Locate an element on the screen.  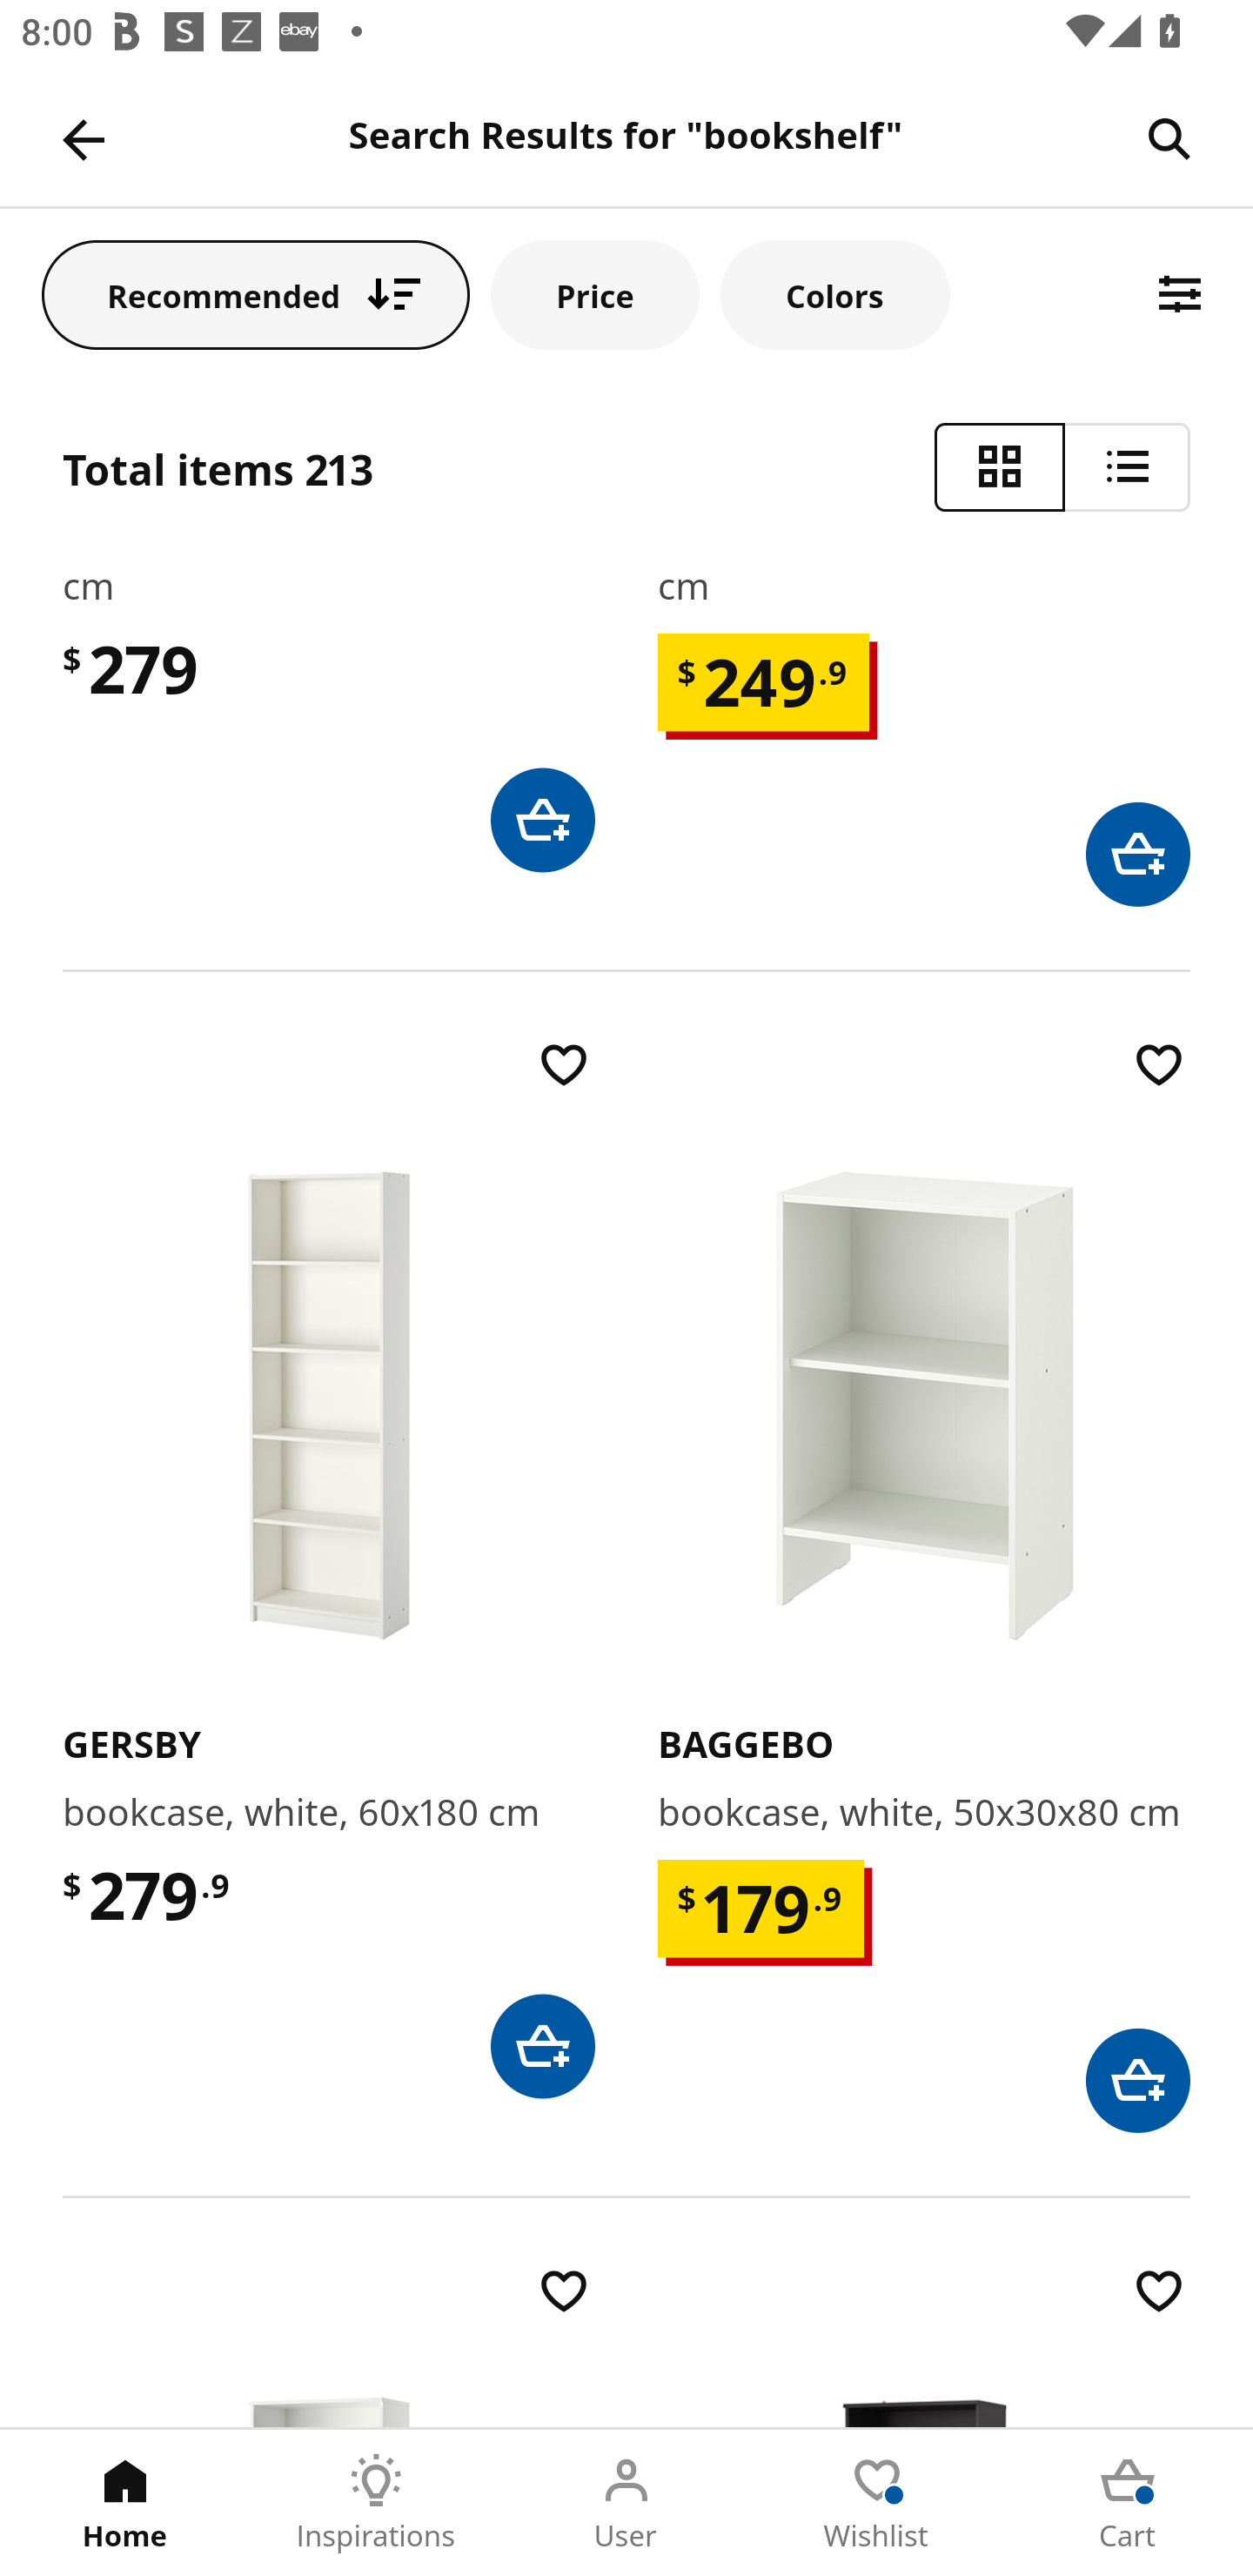
Home
Tab 1 of 5 is located at coordinates (125, 2503).